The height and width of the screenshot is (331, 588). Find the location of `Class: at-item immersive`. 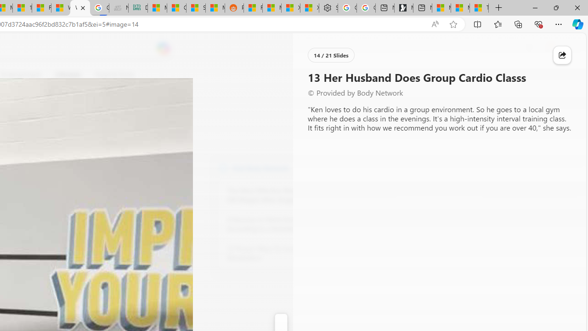

Class: at-item immersive is located at coordinates (562, 55).